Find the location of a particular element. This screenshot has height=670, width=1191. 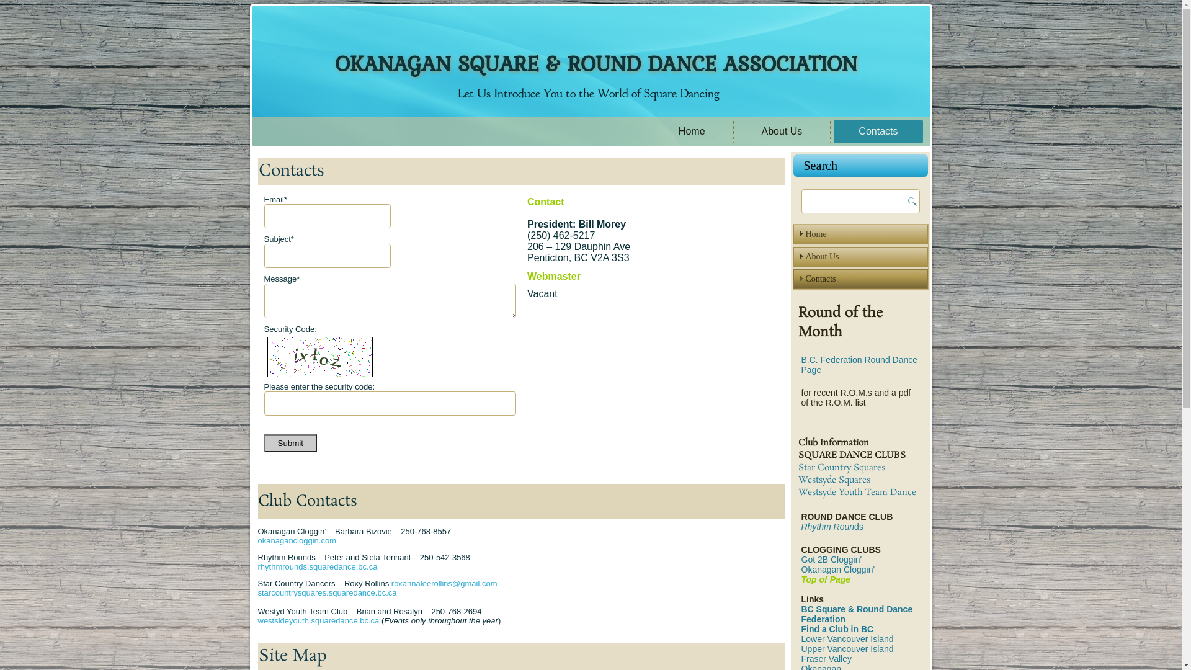

Westsyde Squares is located at coordinates (834, 480).